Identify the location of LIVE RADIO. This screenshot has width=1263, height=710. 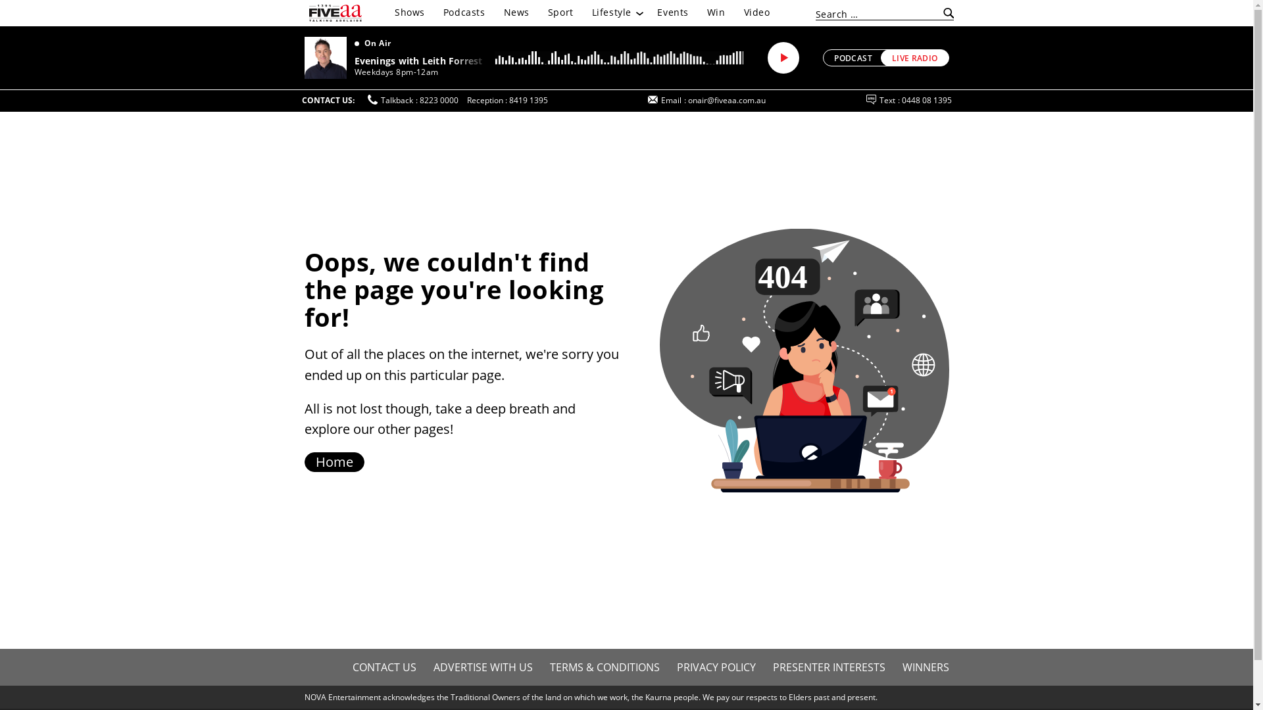
(915, 58).